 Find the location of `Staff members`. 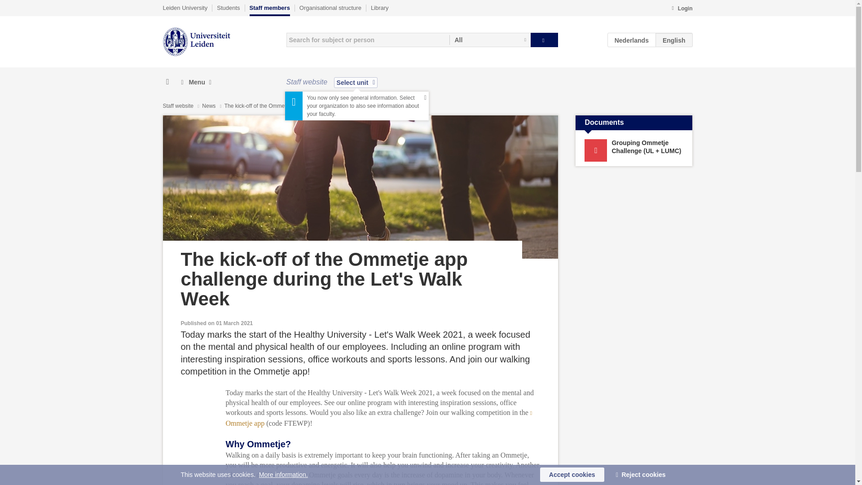

Staff members is located at coordinates (269, 10).